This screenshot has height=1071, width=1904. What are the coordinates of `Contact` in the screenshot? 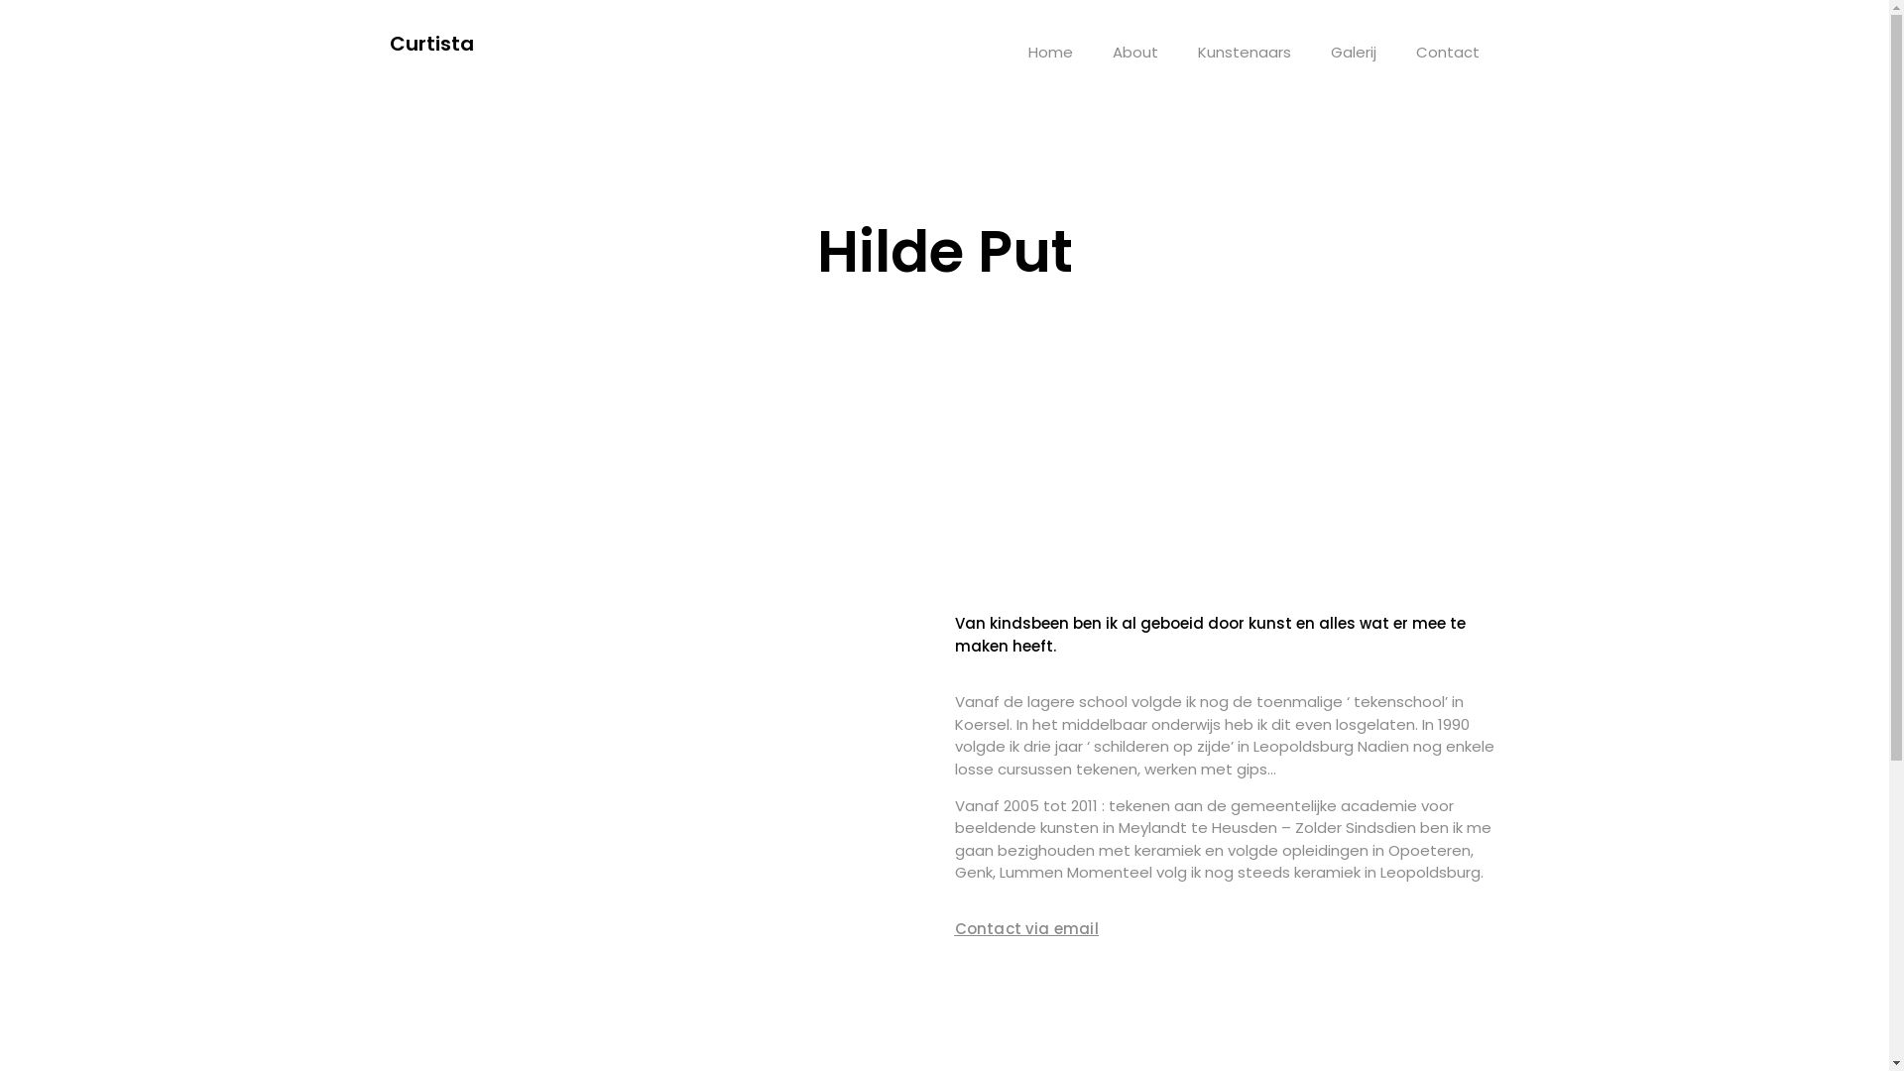 It's located at (1448, 53).